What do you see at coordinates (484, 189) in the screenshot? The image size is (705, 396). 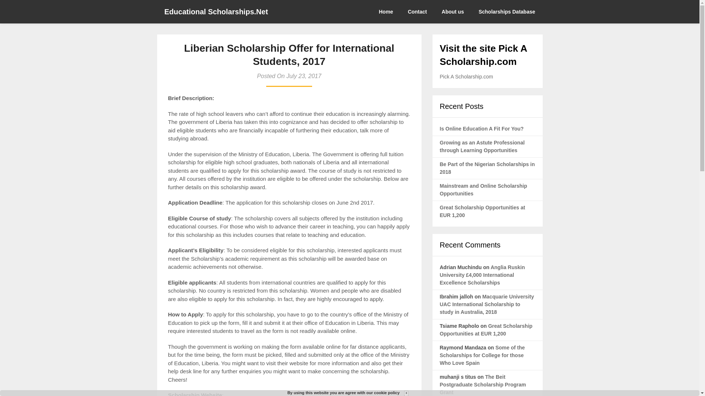 I see `Mainstream and Online Scholarship Opportunities` at bounding box center [484, 189].